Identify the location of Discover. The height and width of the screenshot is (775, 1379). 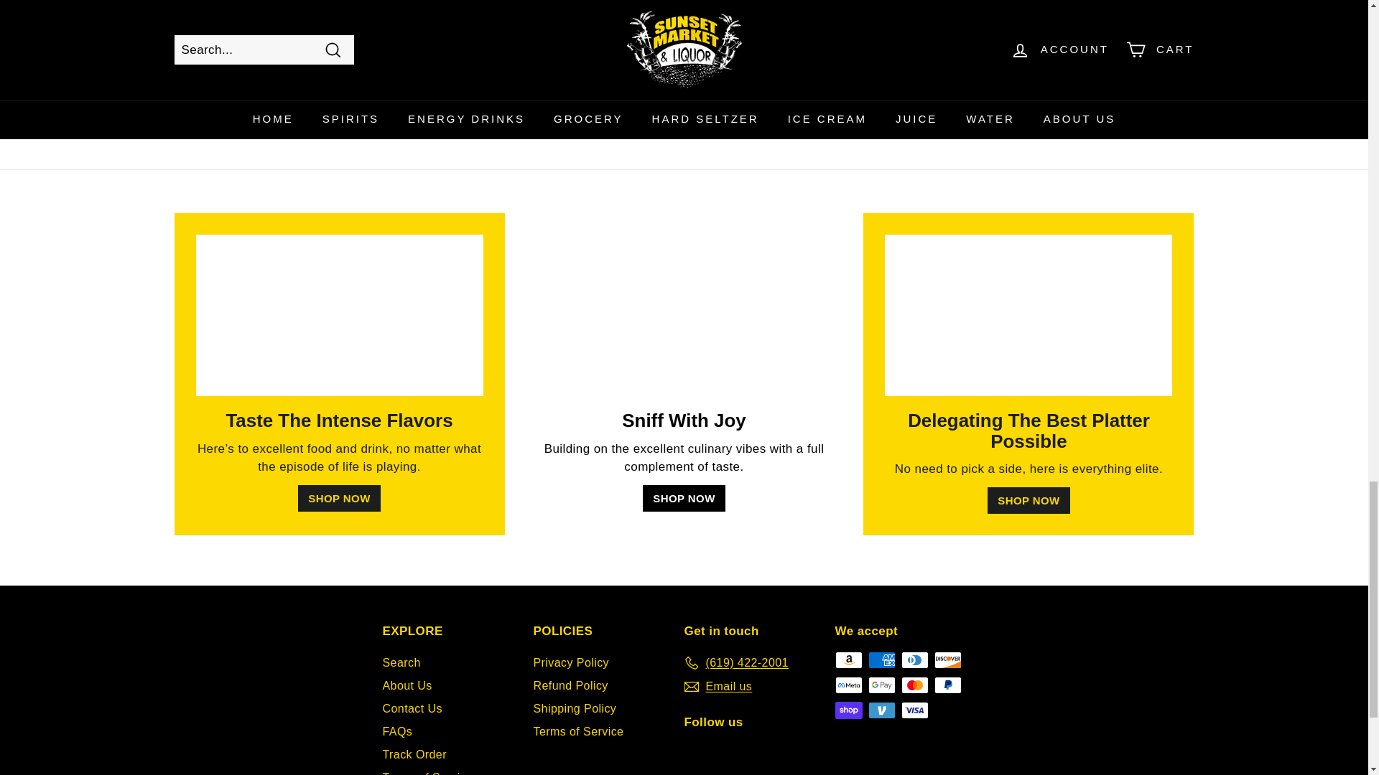
(947, 660).